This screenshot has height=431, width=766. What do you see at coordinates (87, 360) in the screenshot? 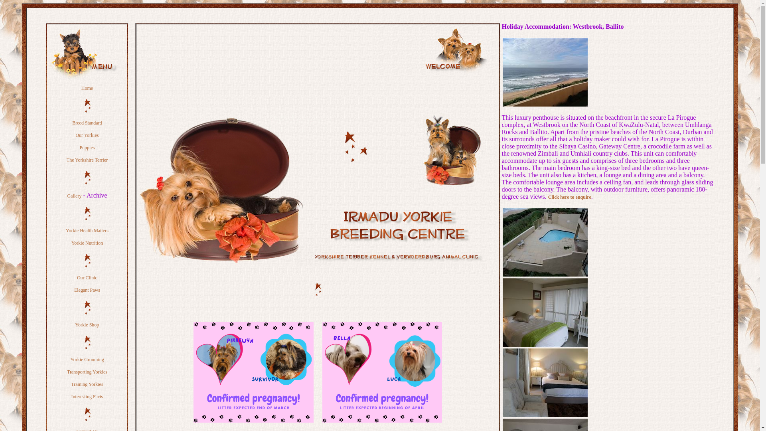
I see `Yorkie Grooming` at bounding box center [87, 360].